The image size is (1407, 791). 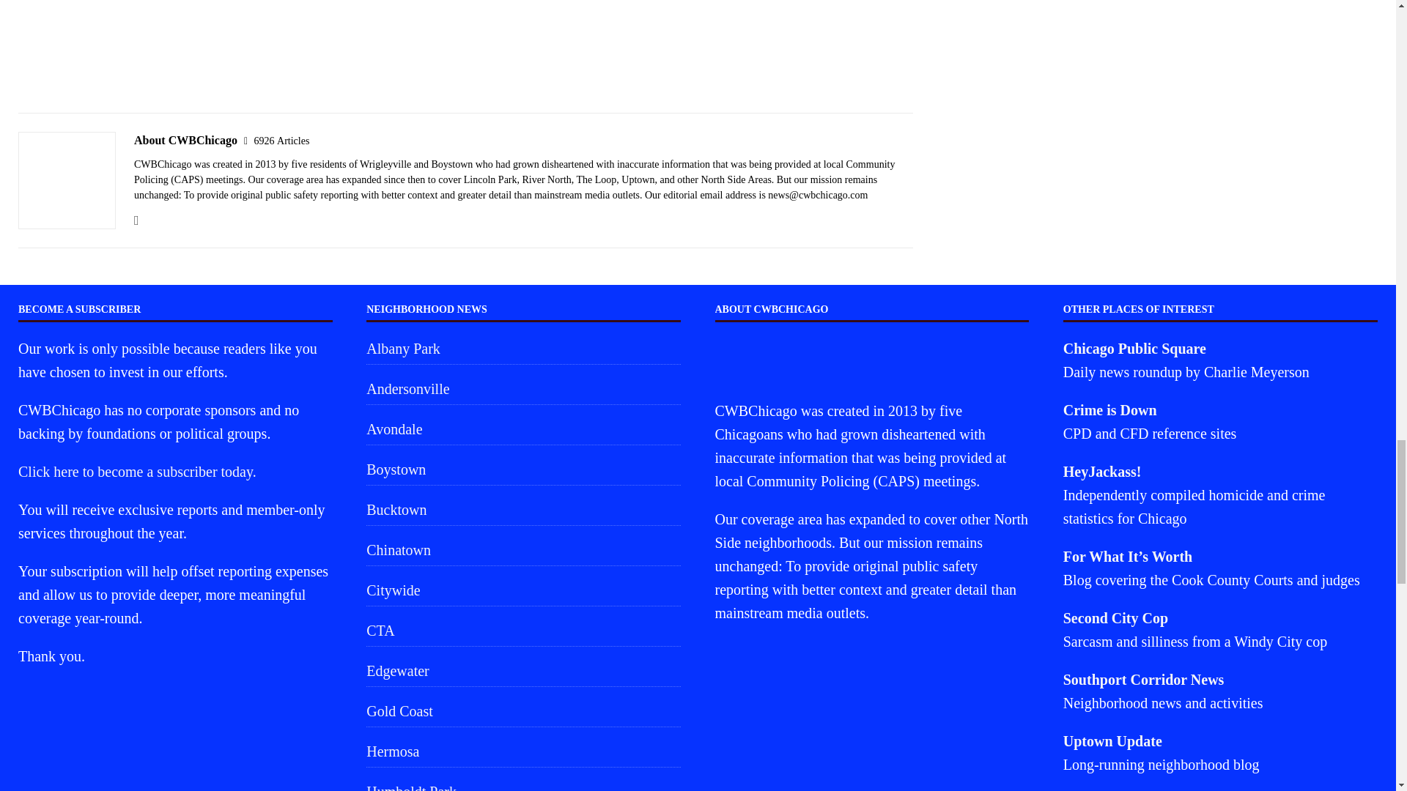 What do you see at coordinates (136, 471) in the screenshot?
I see `Click here to become a subscriber today.` at bounding box center [136, 471].